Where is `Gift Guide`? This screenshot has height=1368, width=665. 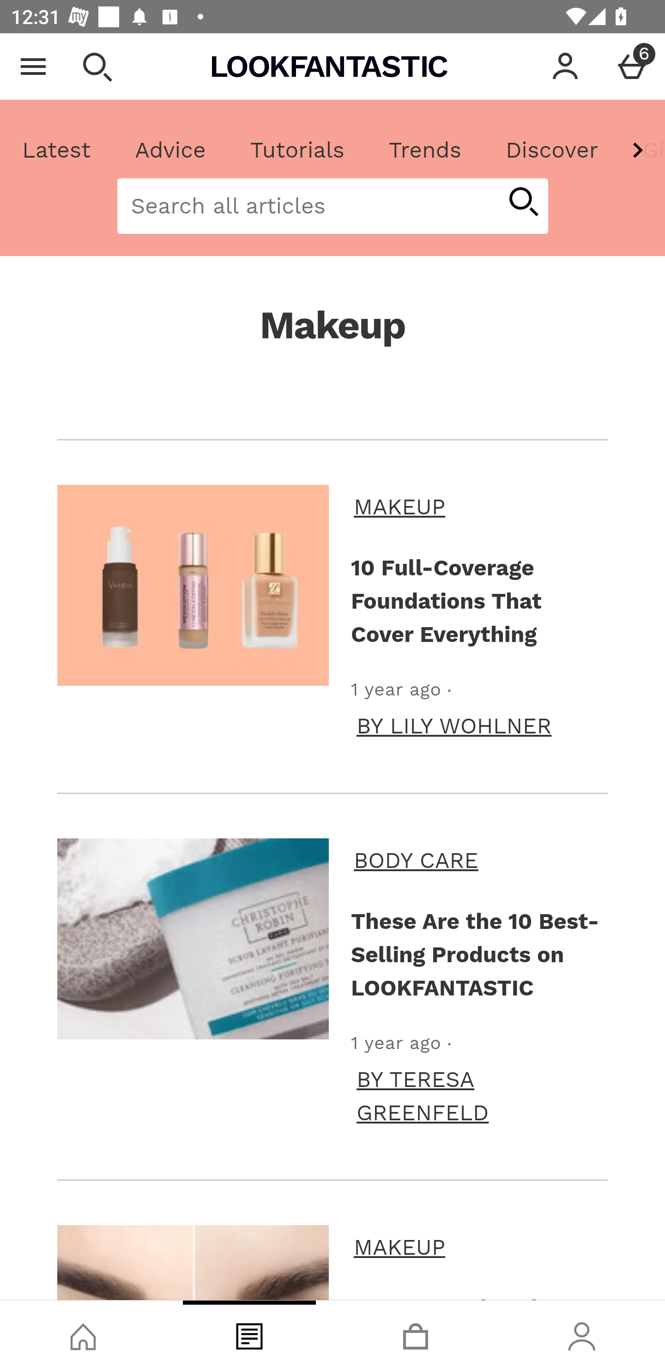 Gift Guide is located at coordinates (642, 150).